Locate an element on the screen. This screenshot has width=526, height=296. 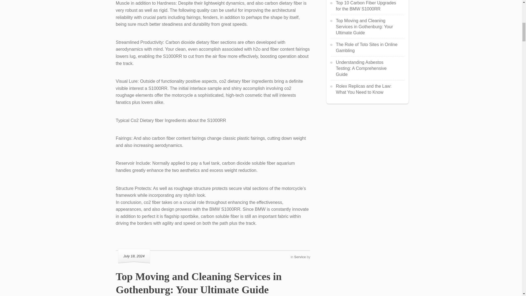
Service is located at coordinates (300, 257).